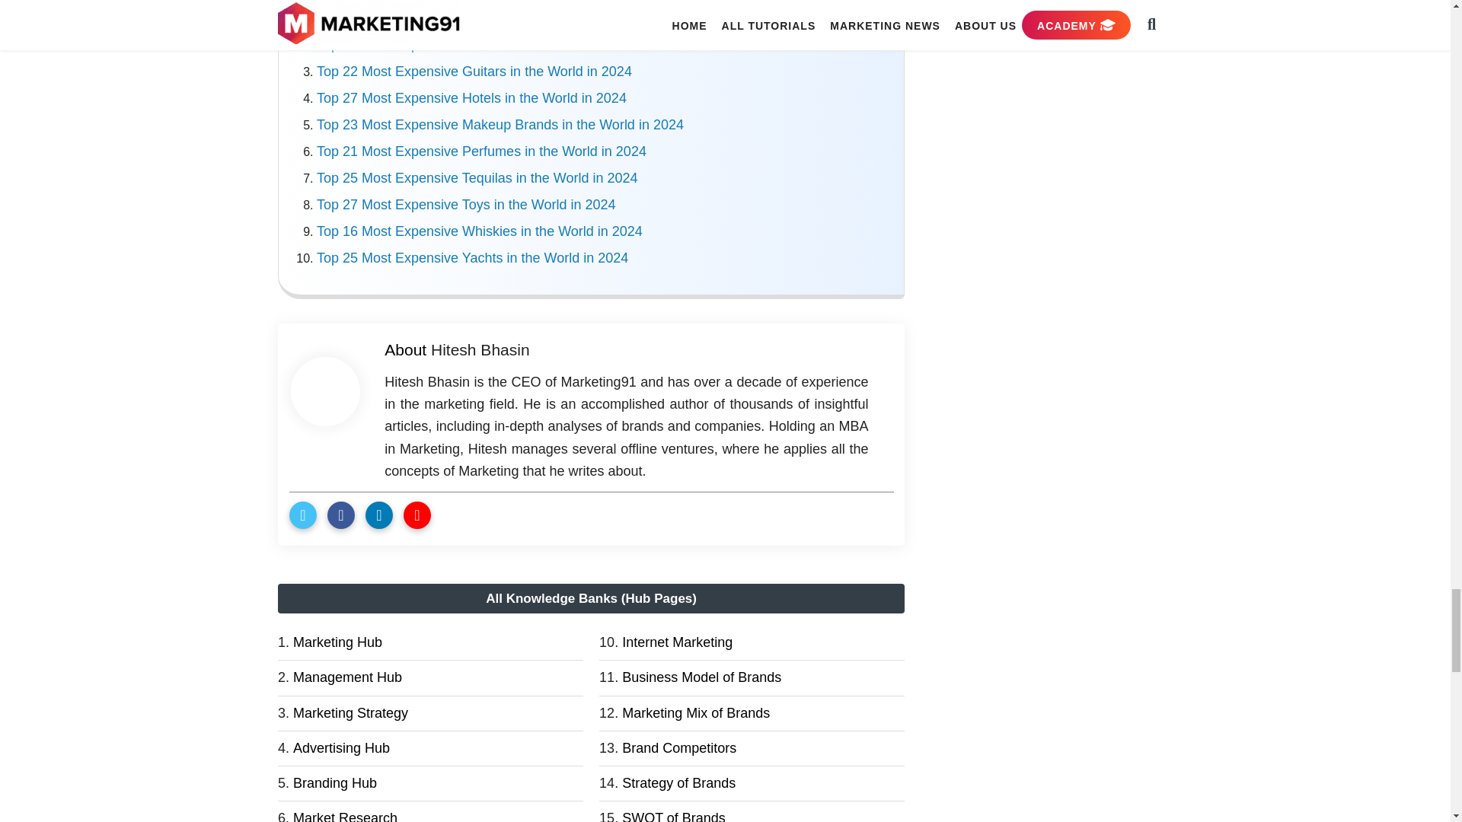 The width and height of the screenshot is (1462, 822). I want to click on Top 20 Most Expensive Food in the World in 2024, so click(468, 44).